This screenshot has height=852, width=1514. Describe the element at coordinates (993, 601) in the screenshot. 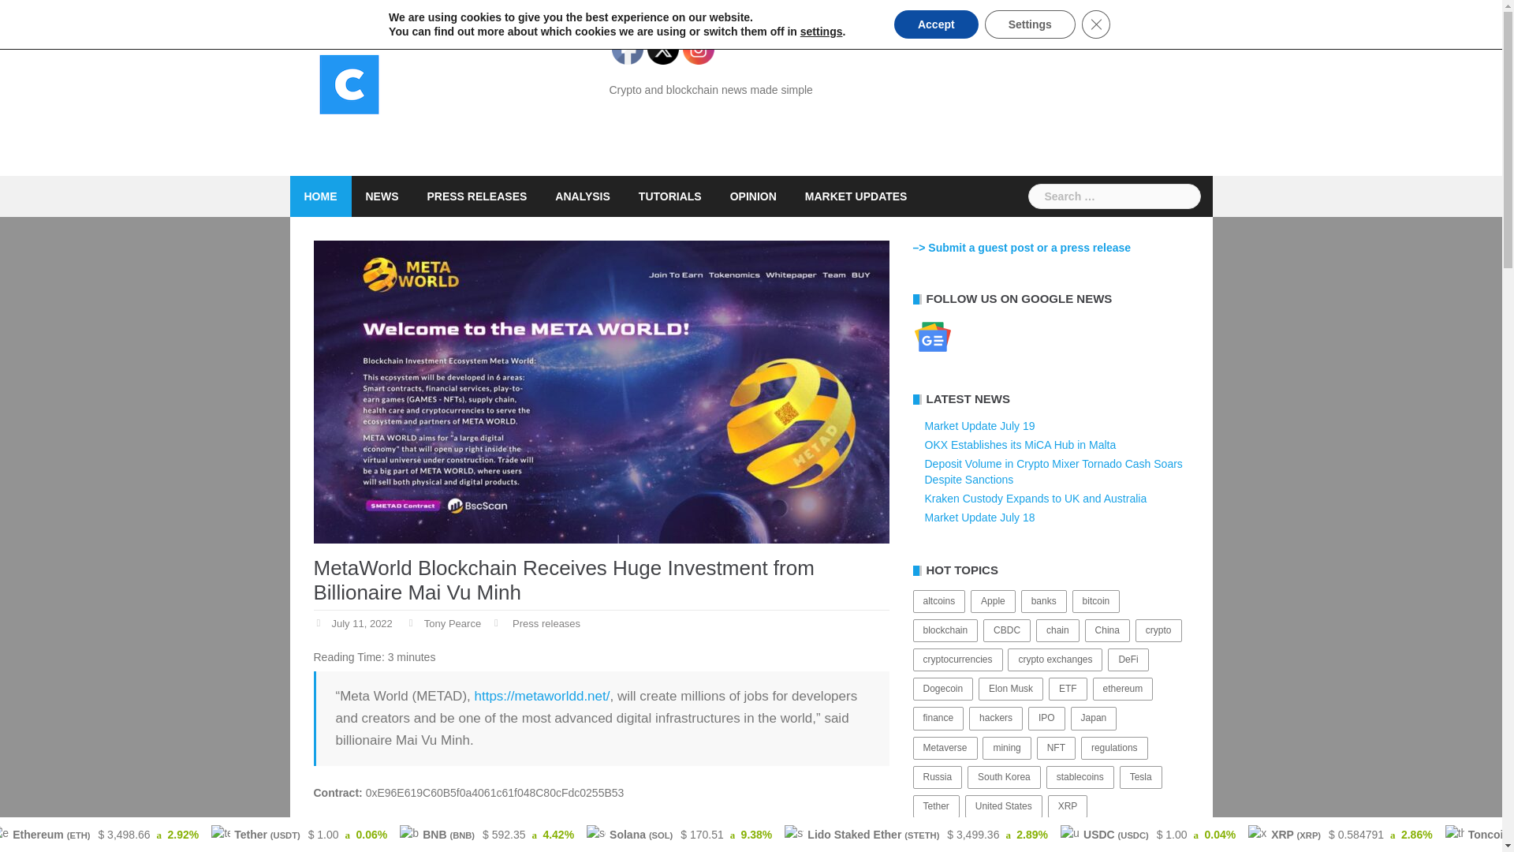

I see `Apple` at that location.